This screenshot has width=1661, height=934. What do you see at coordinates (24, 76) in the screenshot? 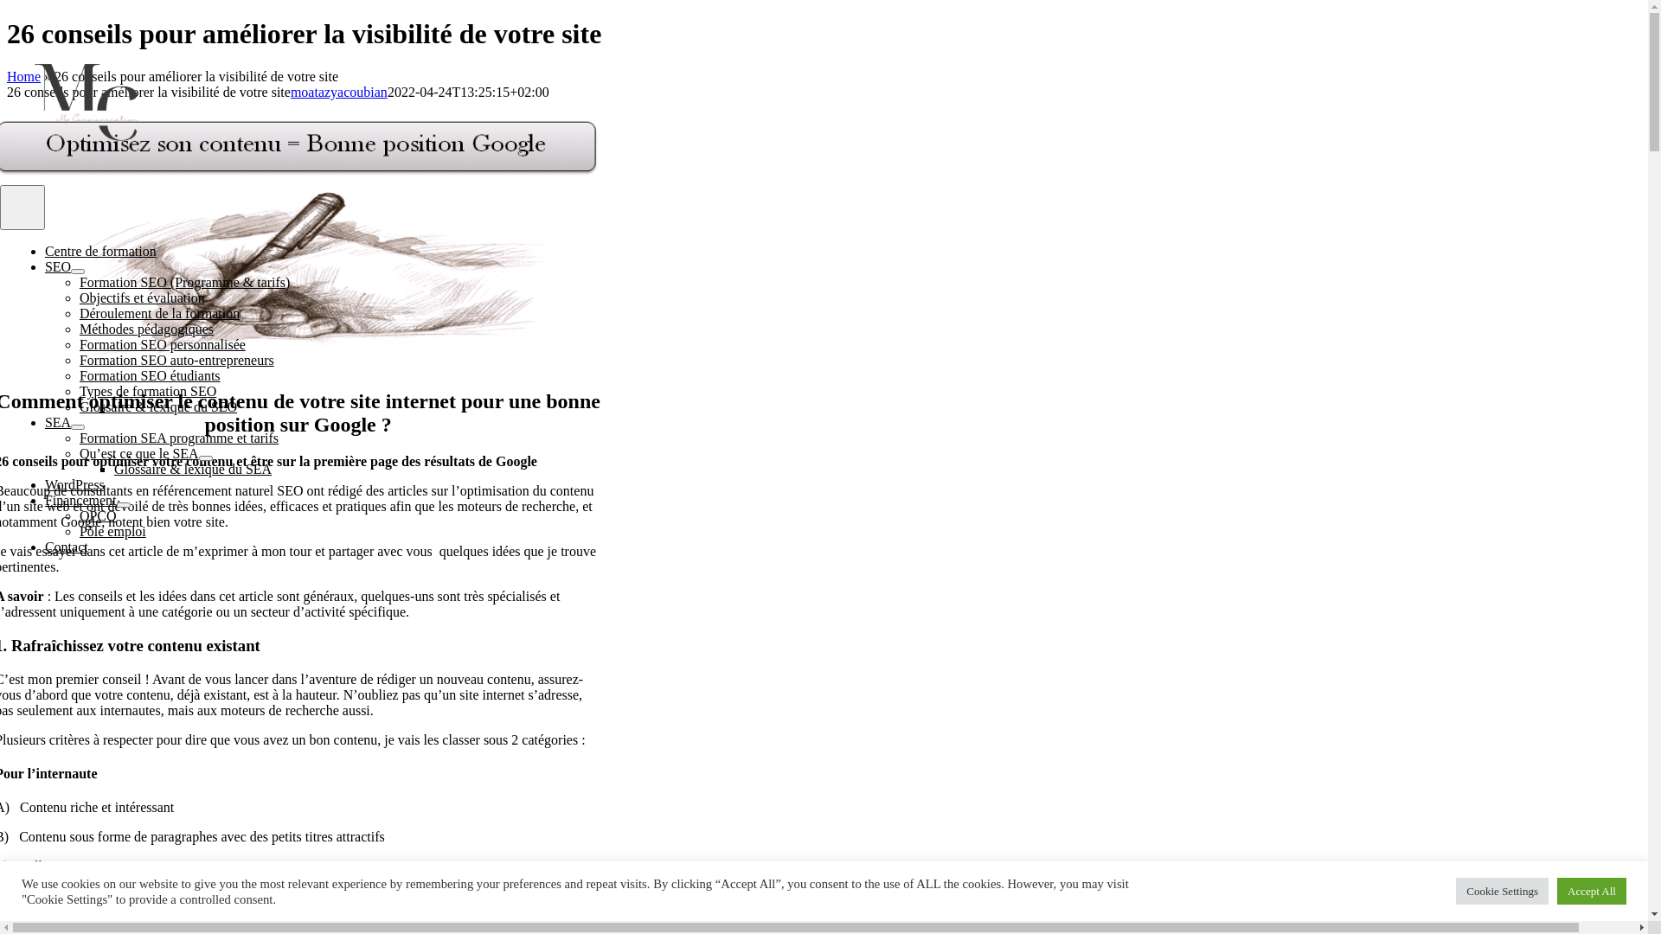
I see `Home` at bounding box center [24, 76].